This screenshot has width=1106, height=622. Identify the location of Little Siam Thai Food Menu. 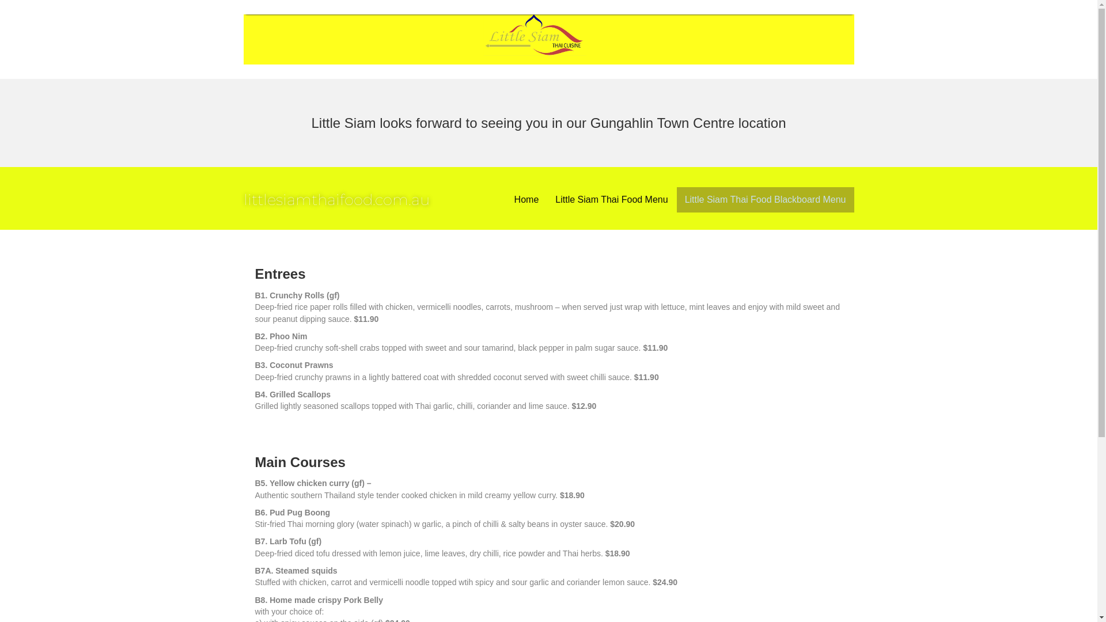
(612, 200).